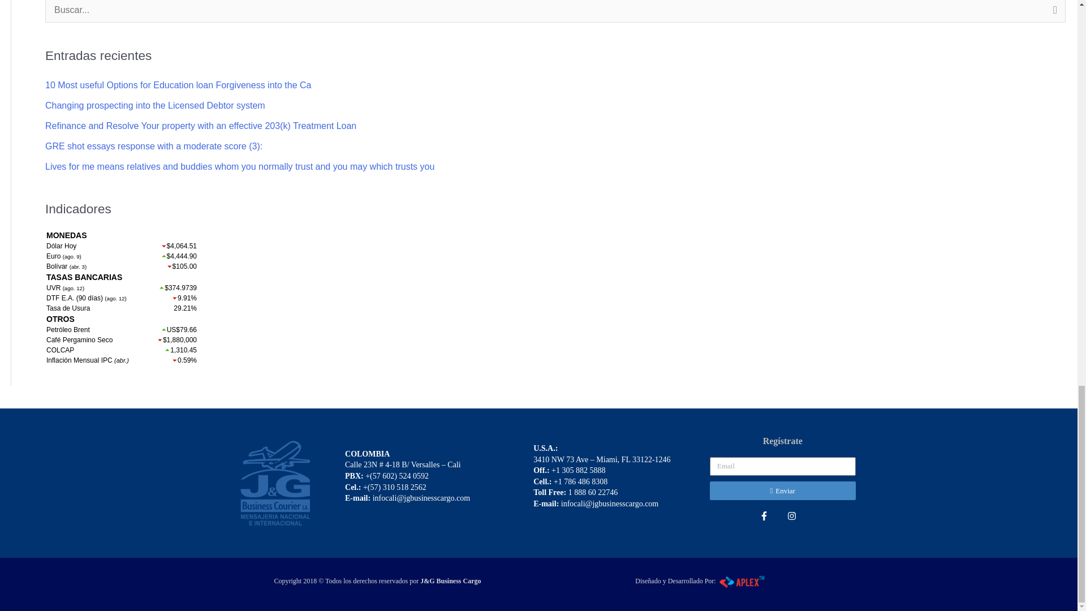 This screenshot has width=1086, height=611. What do you see at coordinates (121, 304) in the screenshot?
I see `Dolar` at bounding box center [121, 304].